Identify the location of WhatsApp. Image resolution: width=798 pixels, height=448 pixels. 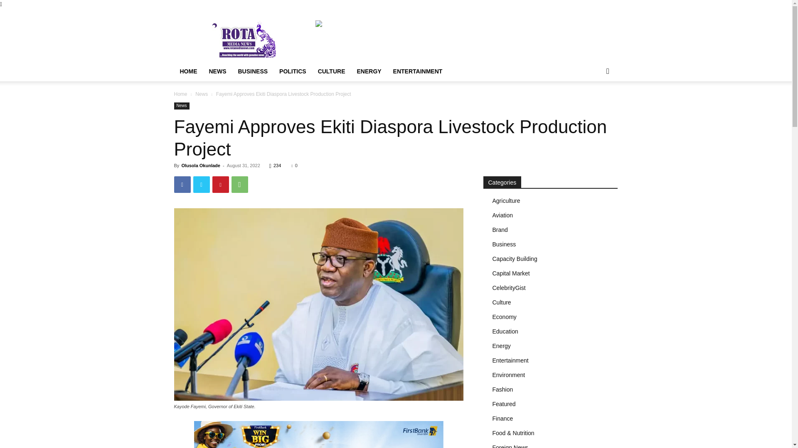
(239, 185).